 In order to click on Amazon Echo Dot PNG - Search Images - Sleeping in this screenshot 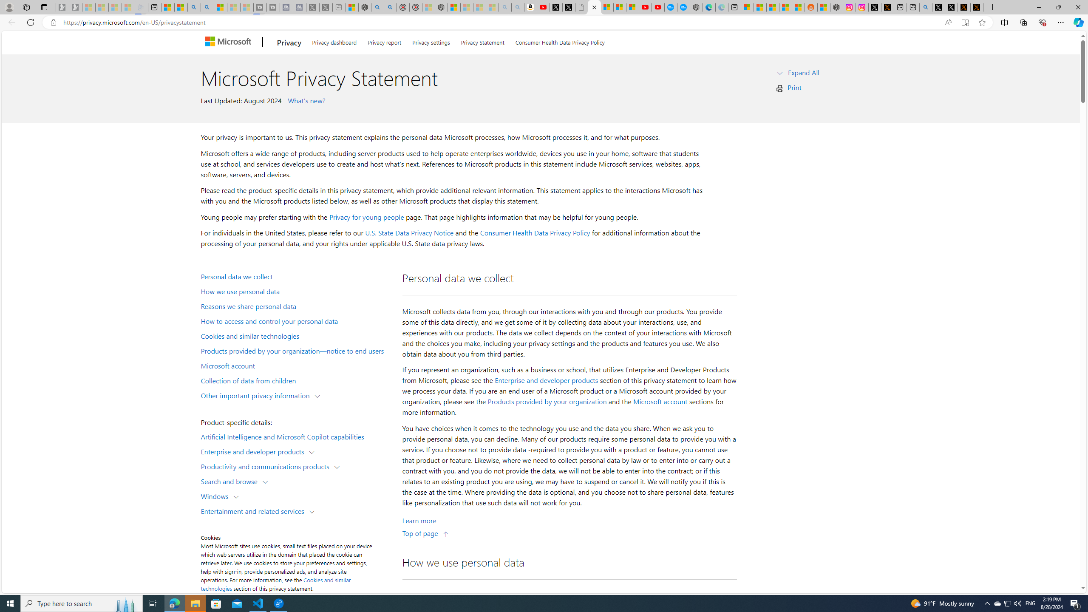, I will do `click(518, 7)`.